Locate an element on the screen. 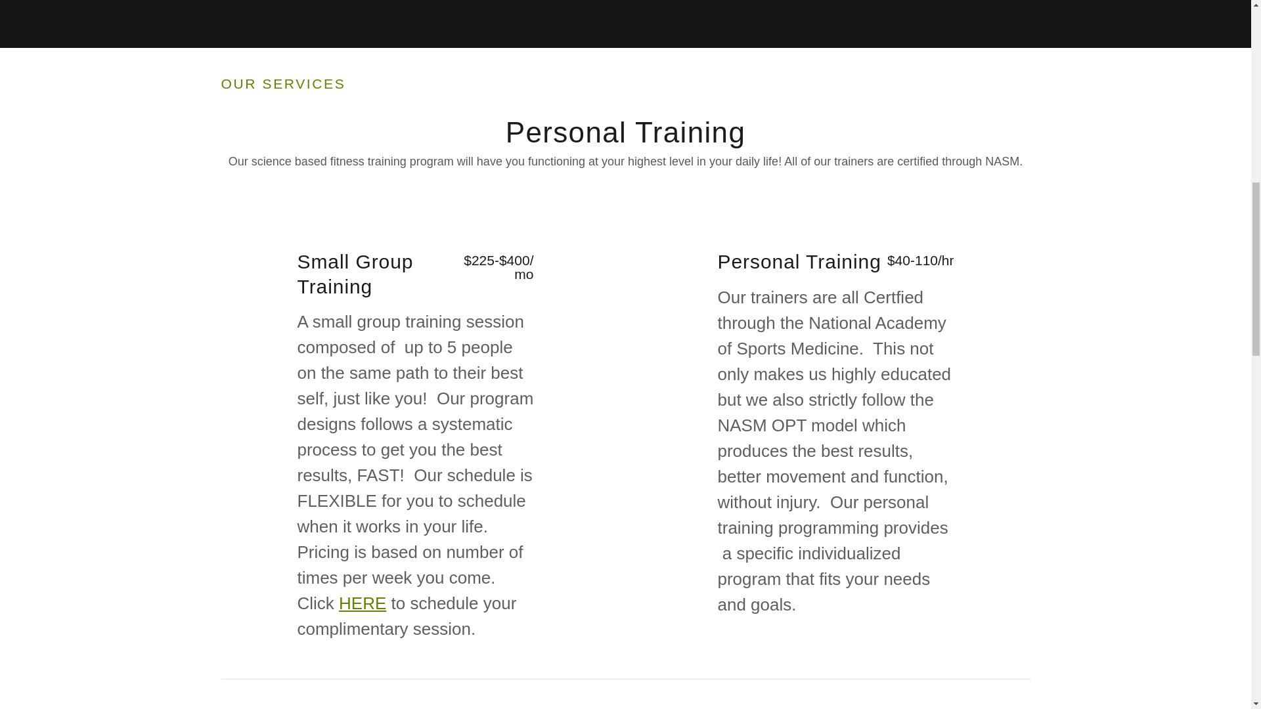  HERE is located at coordinates (363, 603).